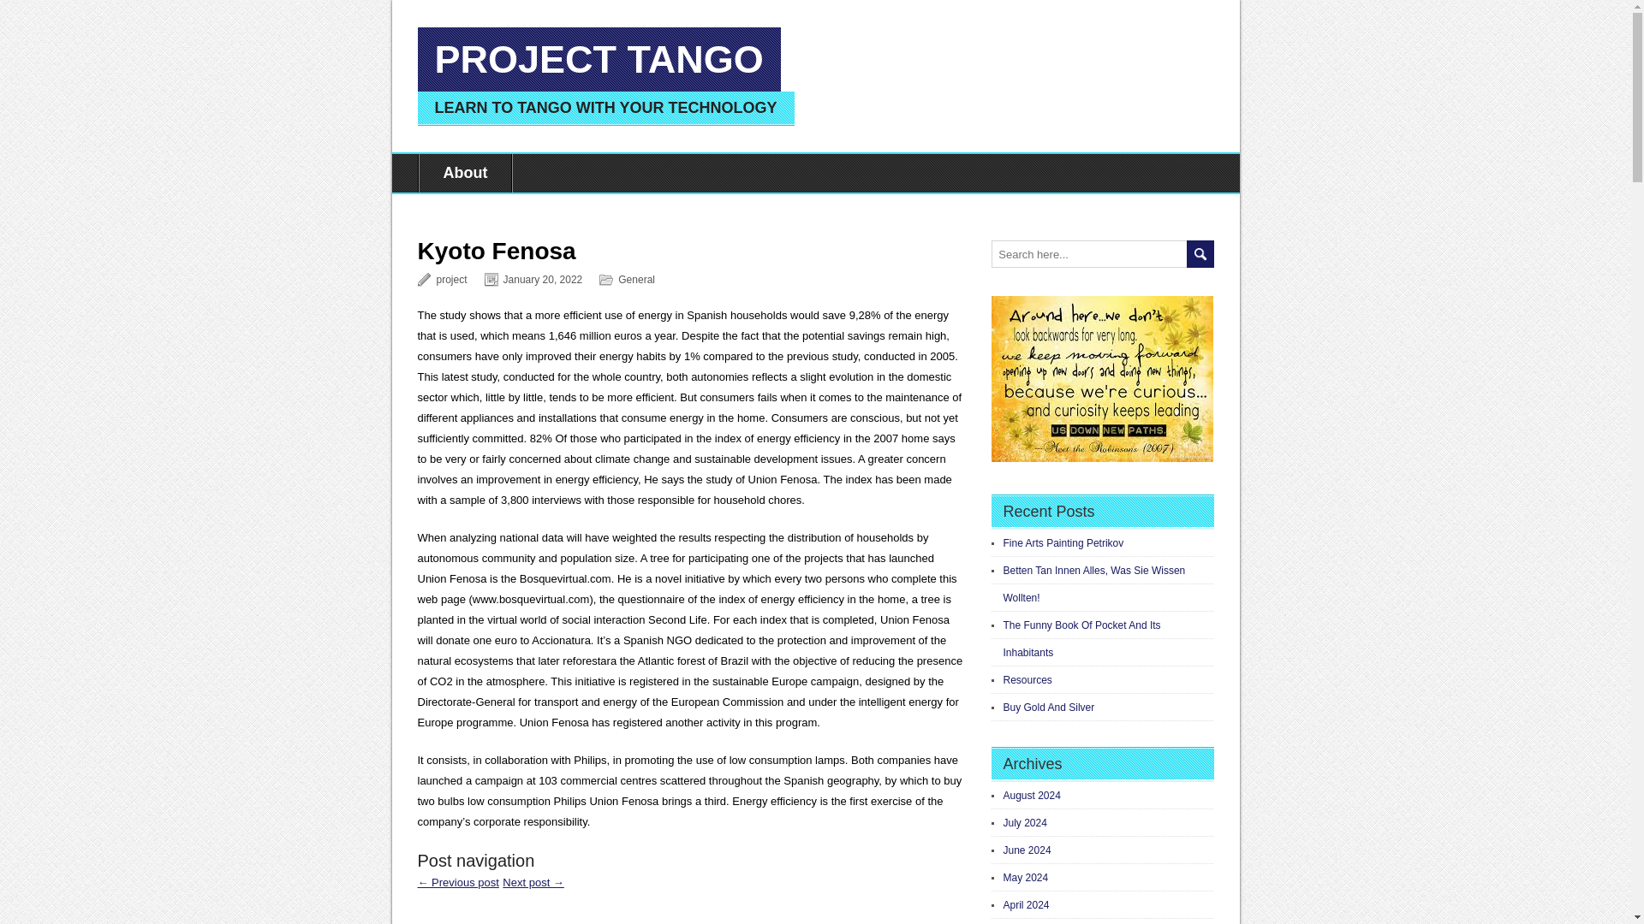  What do you see at coordinates (464, 173) in the screenshot?
I see `About` at bounding box center [464, 173].